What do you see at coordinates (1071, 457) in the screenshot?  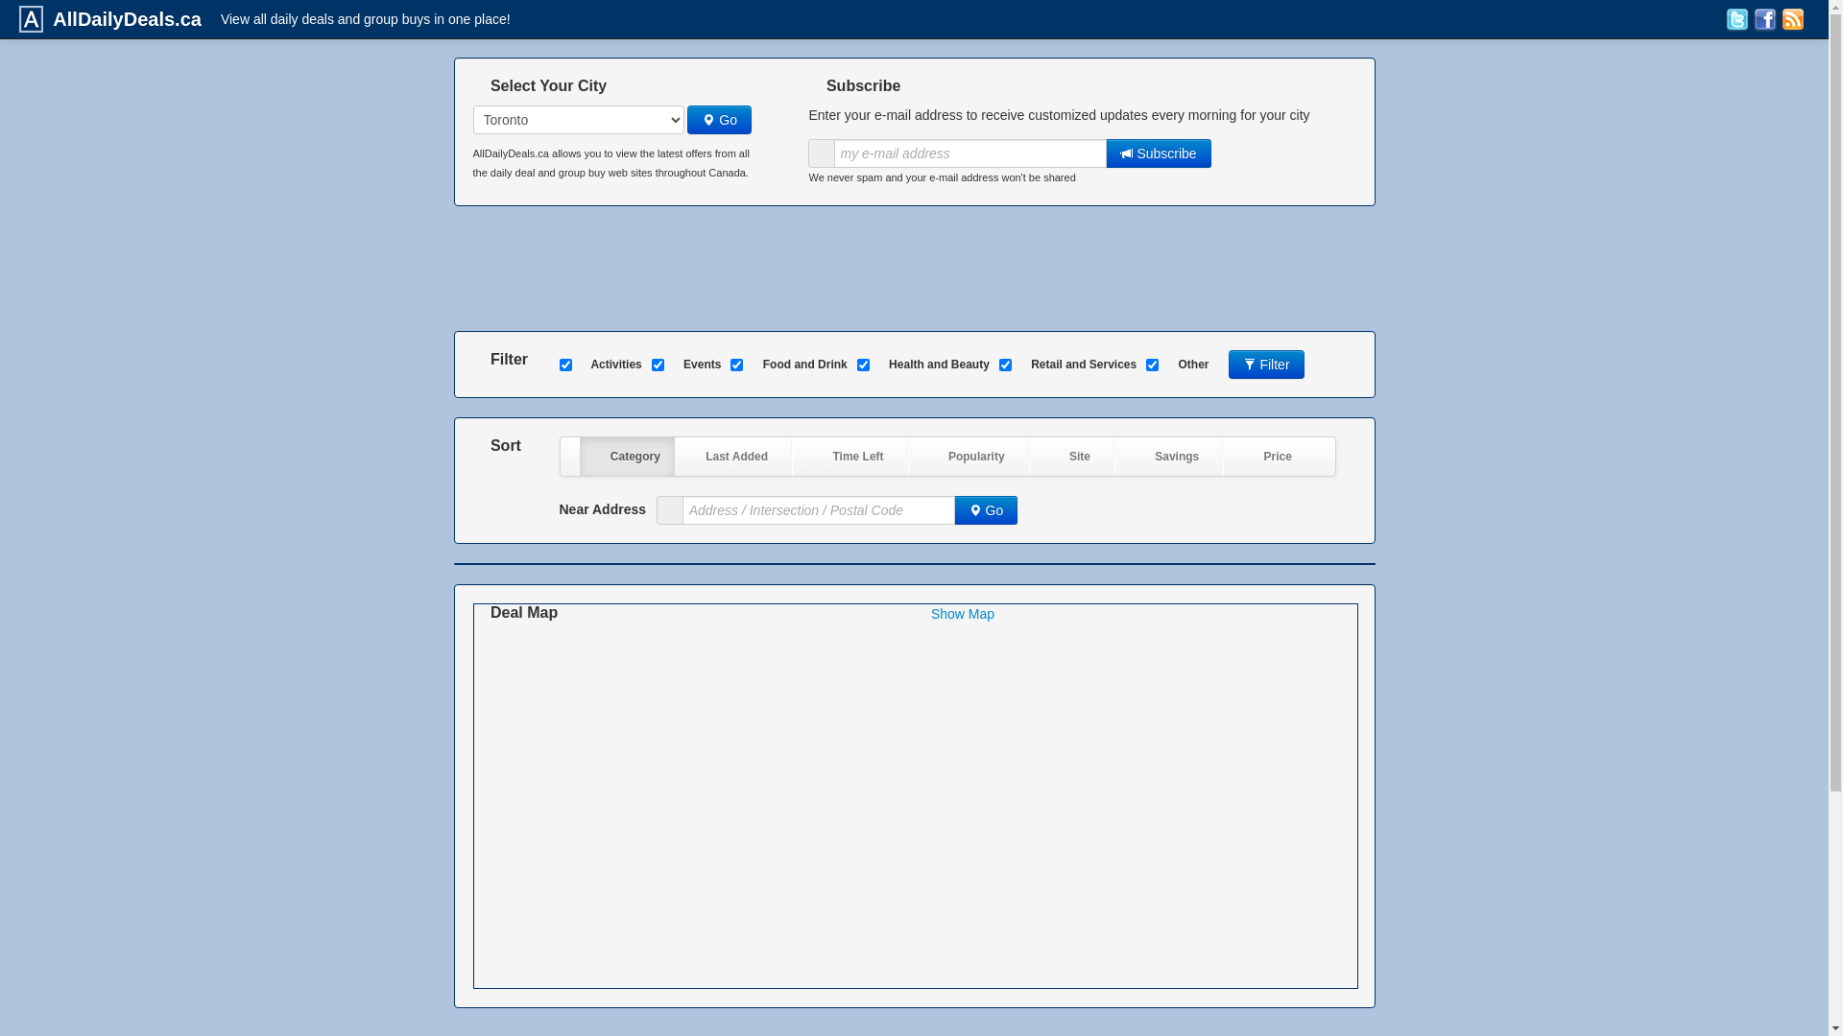 I see `Site` at bounding box center [1071, 457].